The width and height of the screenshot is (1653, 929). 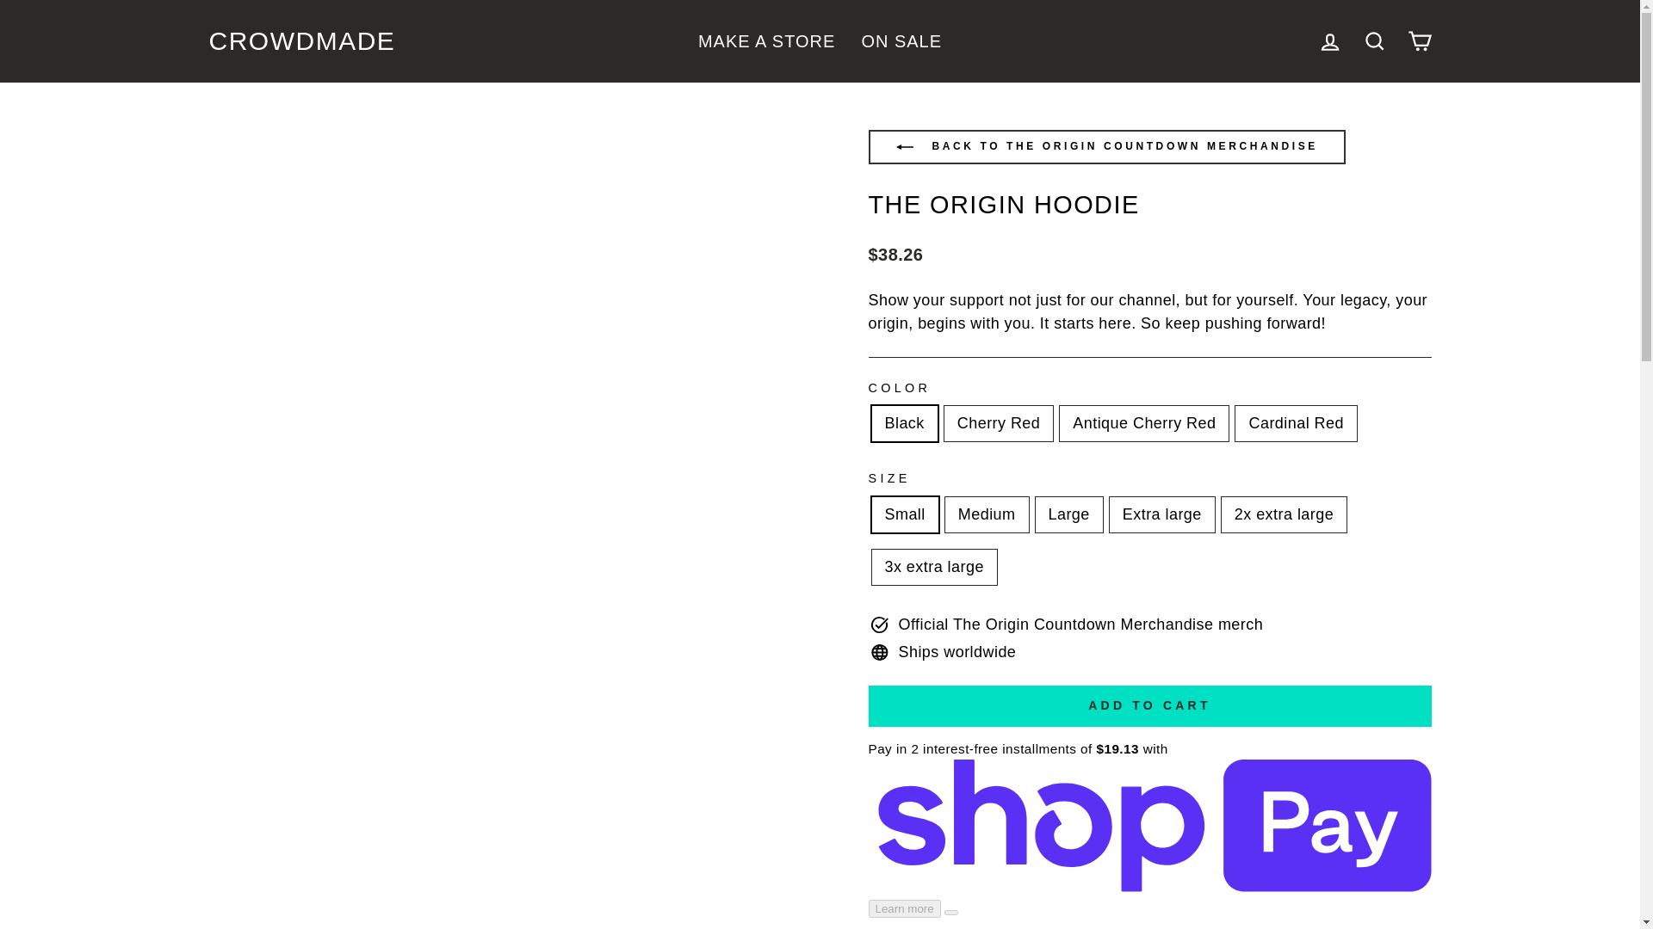 I want to click on LOG IN, so click(x=1329, y=40).